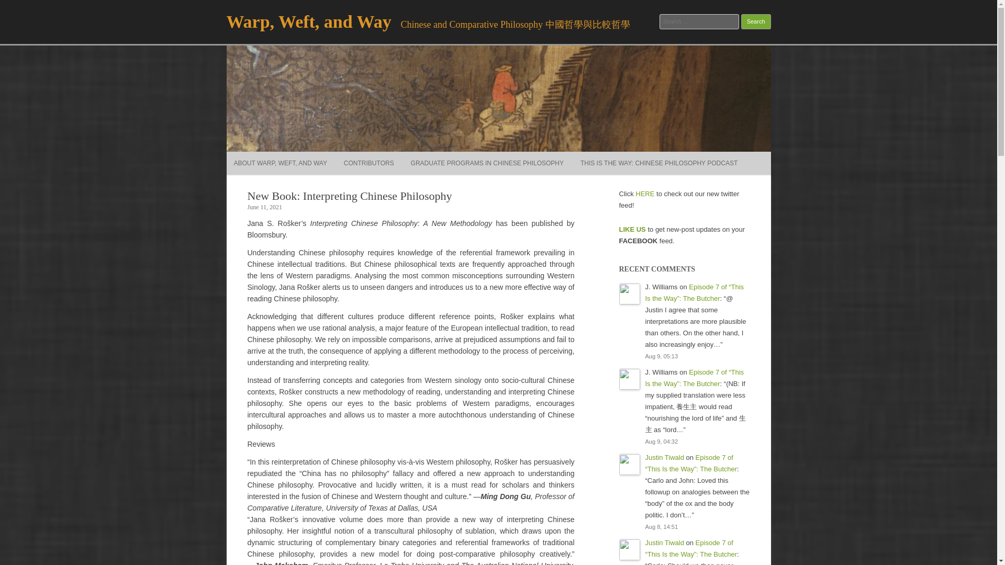 The image size is (1005, 565). What do you see at coordinates (664, 457) in the screenshot?
I see `Justin Tiwald` at bounding box center [664, 457].